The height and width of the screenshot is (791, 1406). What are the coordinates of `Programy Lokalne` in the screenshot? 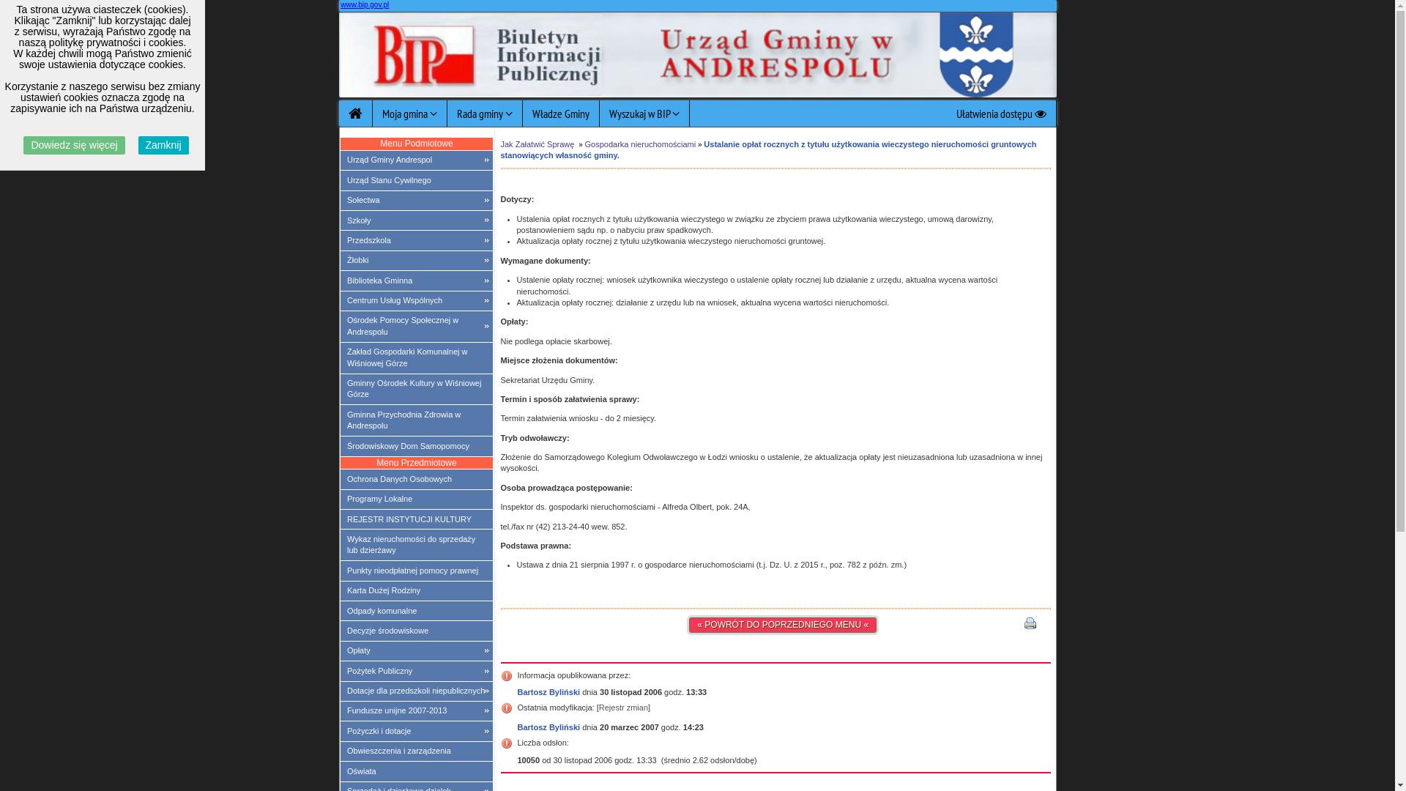 It's located at (417, 500).